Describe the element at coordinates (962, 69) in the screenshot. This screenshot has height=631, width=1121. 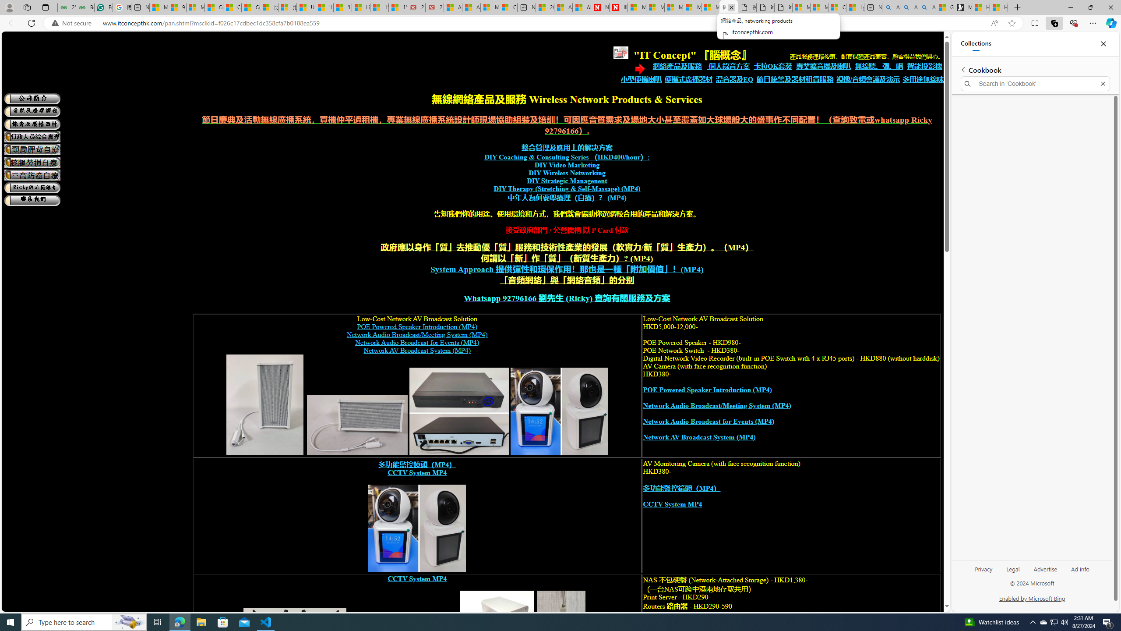
I see `Back to list of collections` at that location.